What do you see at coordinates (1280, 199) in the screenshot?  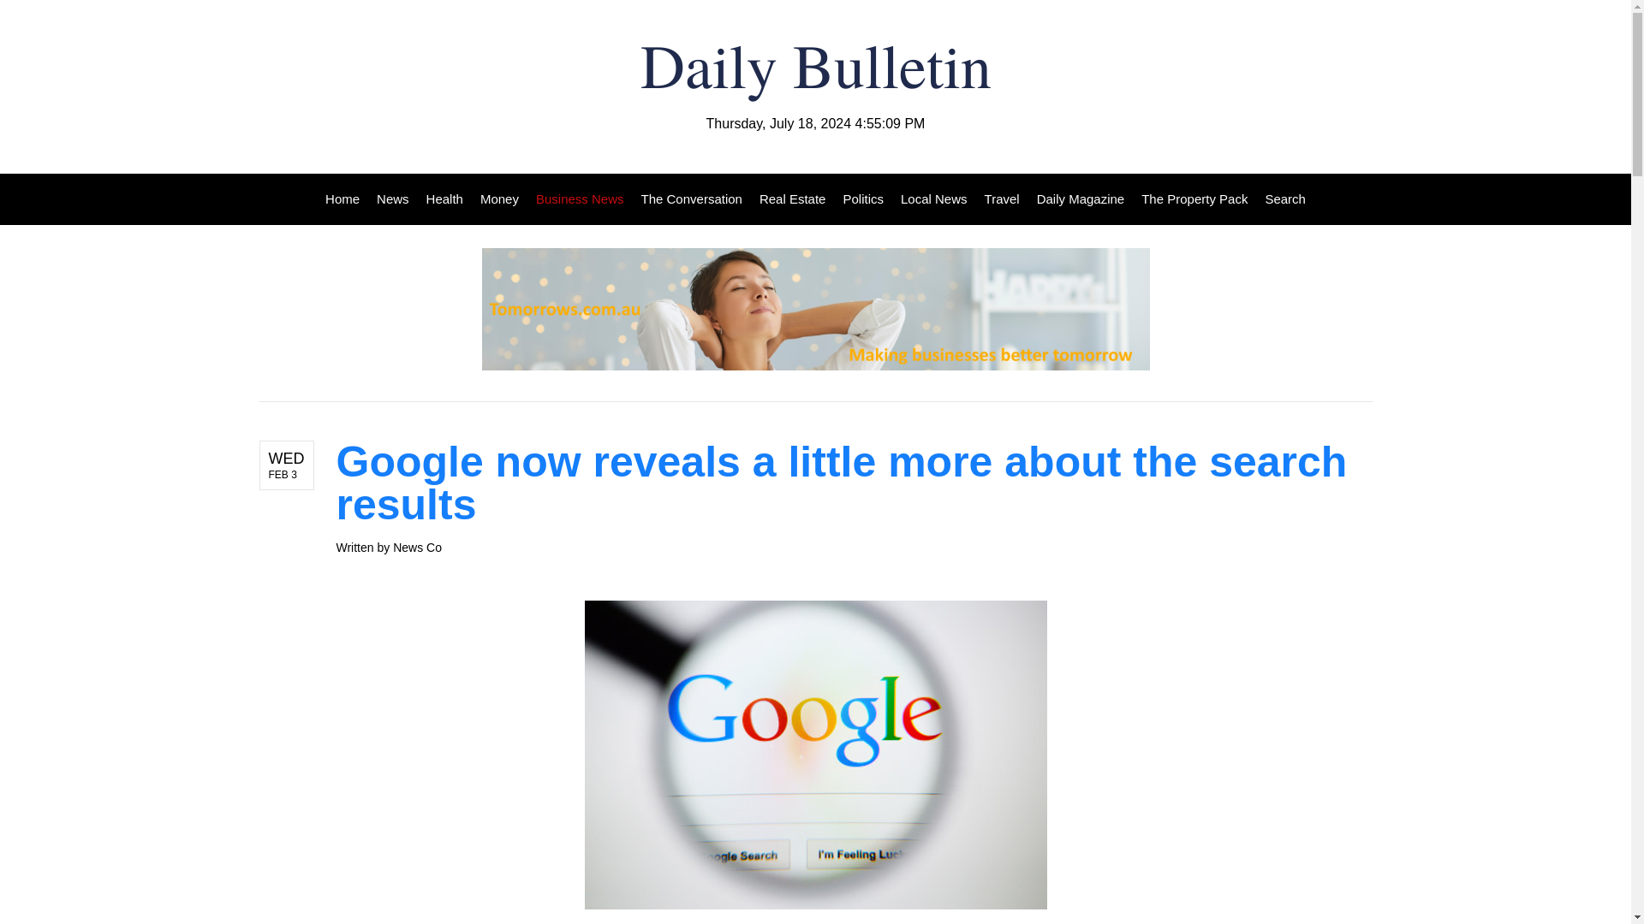 I see `Search` at bounding box center [1280, 199].